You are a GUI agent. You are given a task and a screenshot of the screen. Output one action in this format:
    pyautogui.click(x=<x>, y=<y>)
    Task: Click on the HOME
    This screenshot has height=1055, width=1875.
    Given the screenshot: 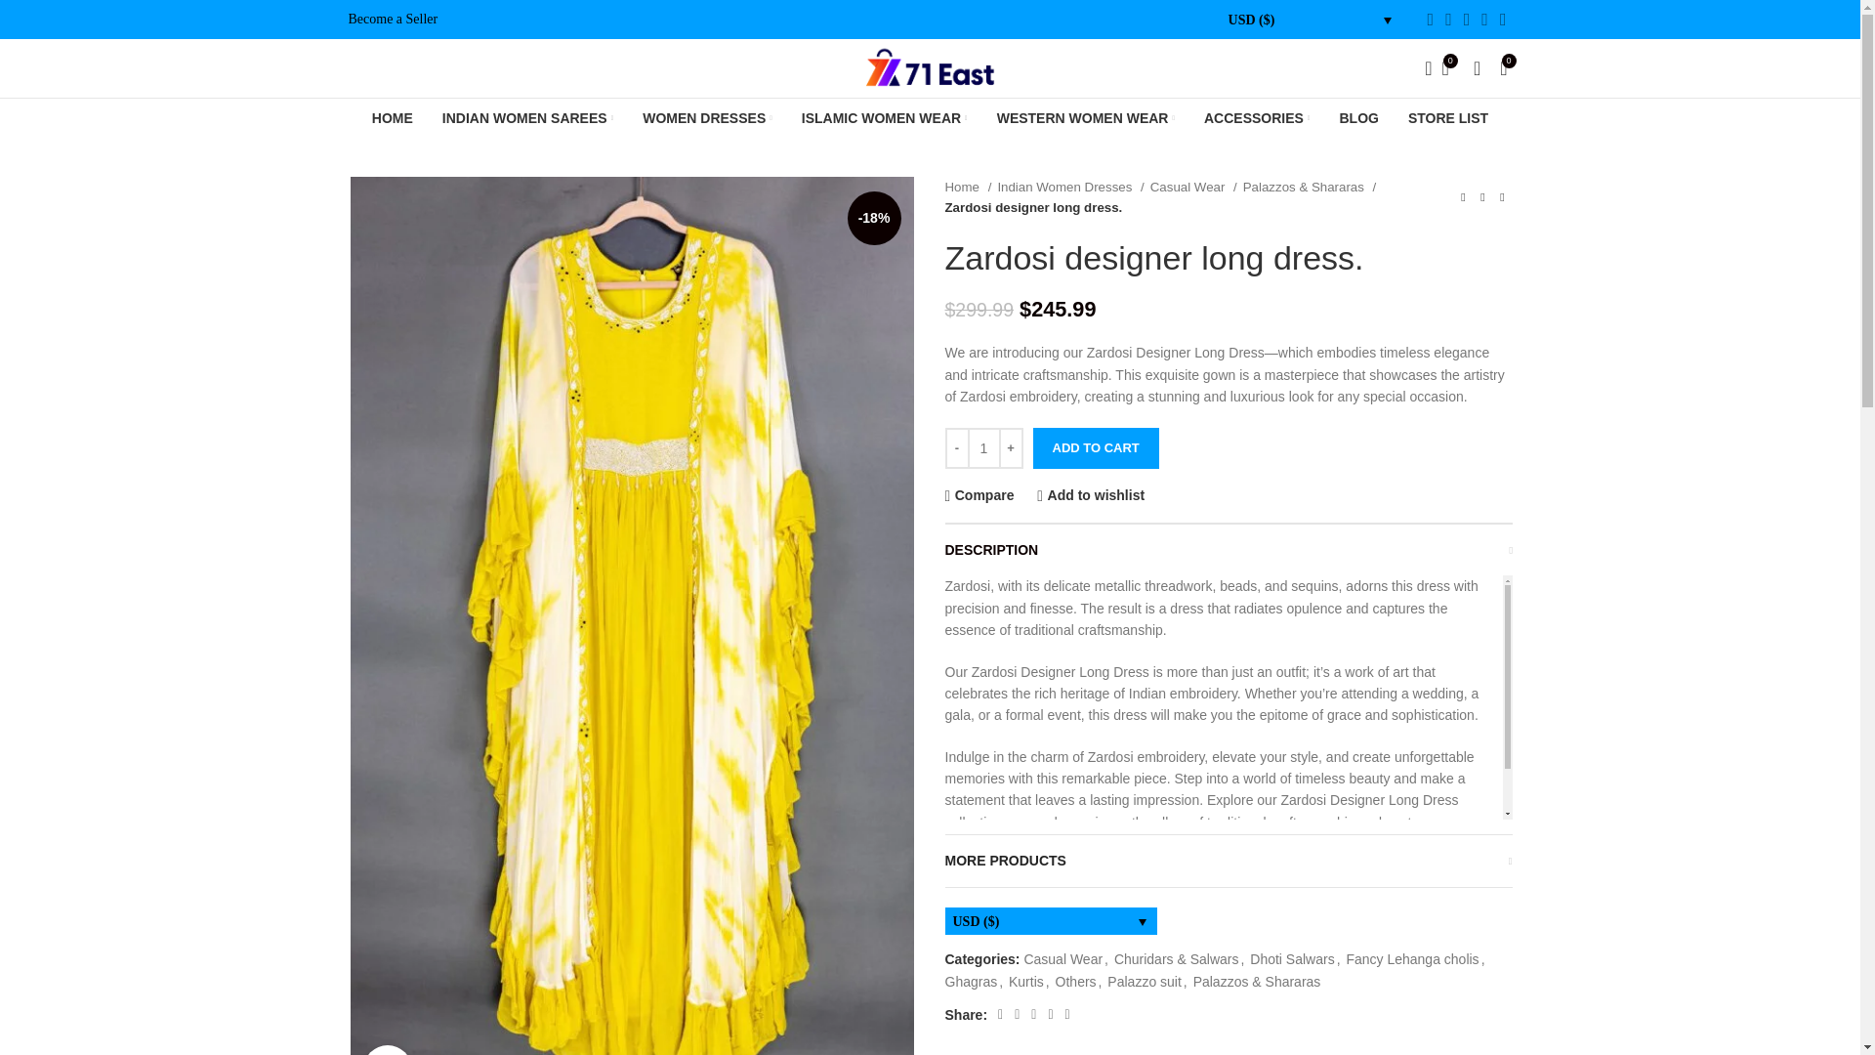 What is the action you would take?
    pyautogui.click(x=392, y=118)
    